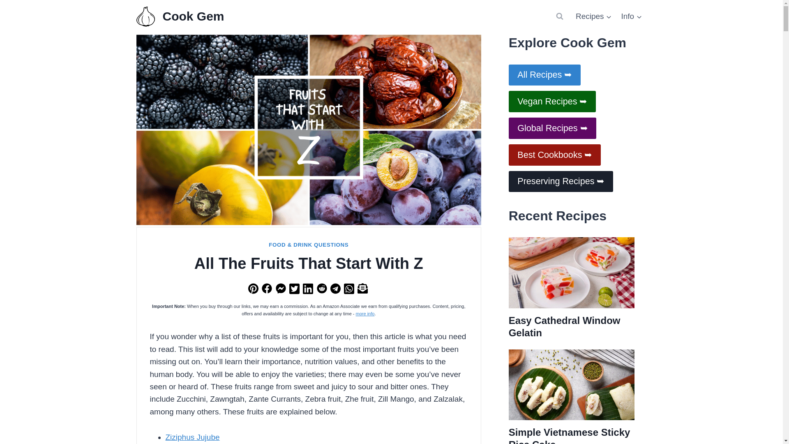 This screenshot has width=789, height=444. I want to click on more info, so click(365, 313).